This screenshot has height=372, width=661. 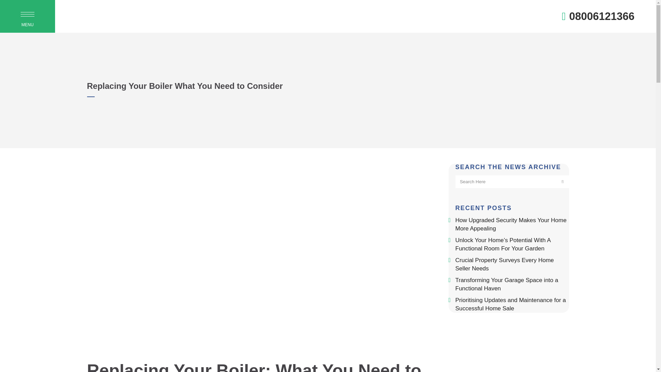 I want to click on How Upgraded Security Makes Your Home More Appealing, so click(x=511, y=224).